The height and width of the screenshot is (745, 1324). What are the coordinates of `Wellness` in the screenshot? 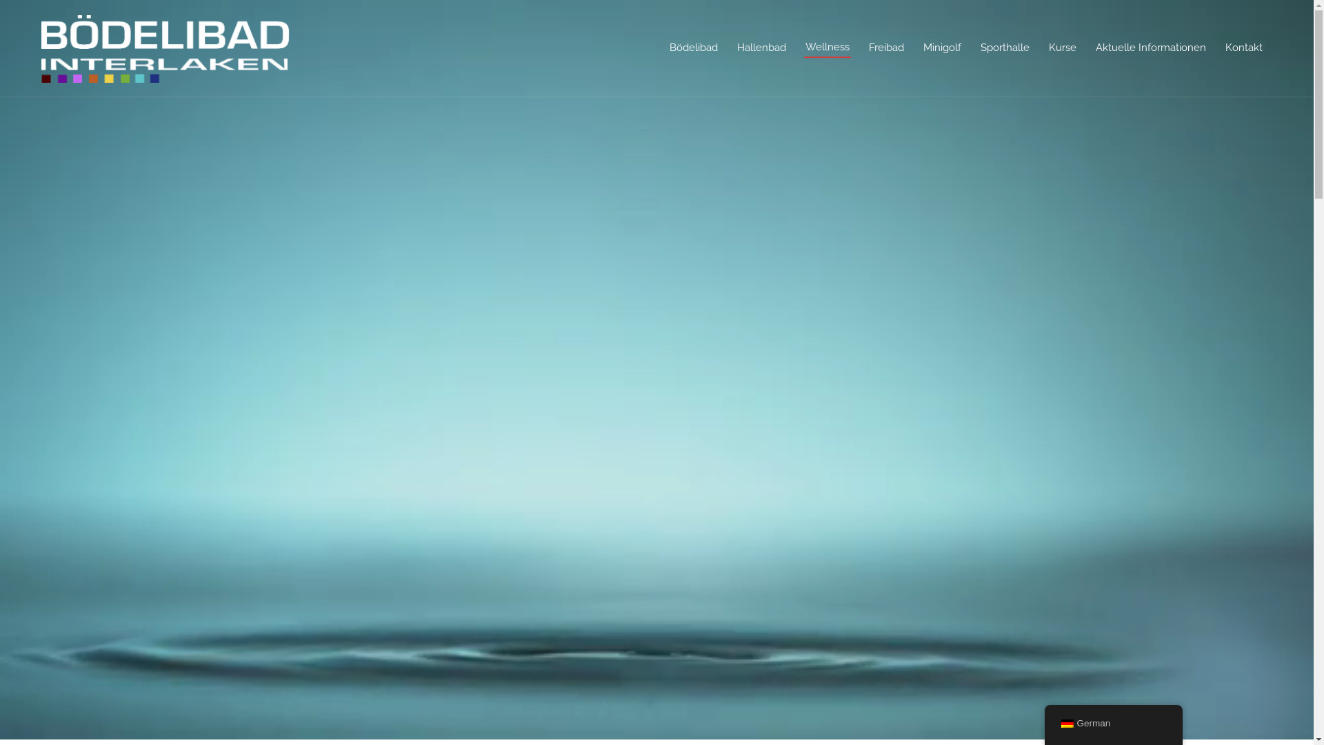 It's located at (827, 48).